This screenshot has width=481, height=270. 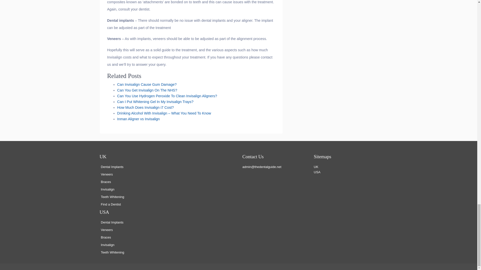 What do you see at coordinates (106, 174) in the screenshot?
I see `Veneers` at bounding box center [106, 174].